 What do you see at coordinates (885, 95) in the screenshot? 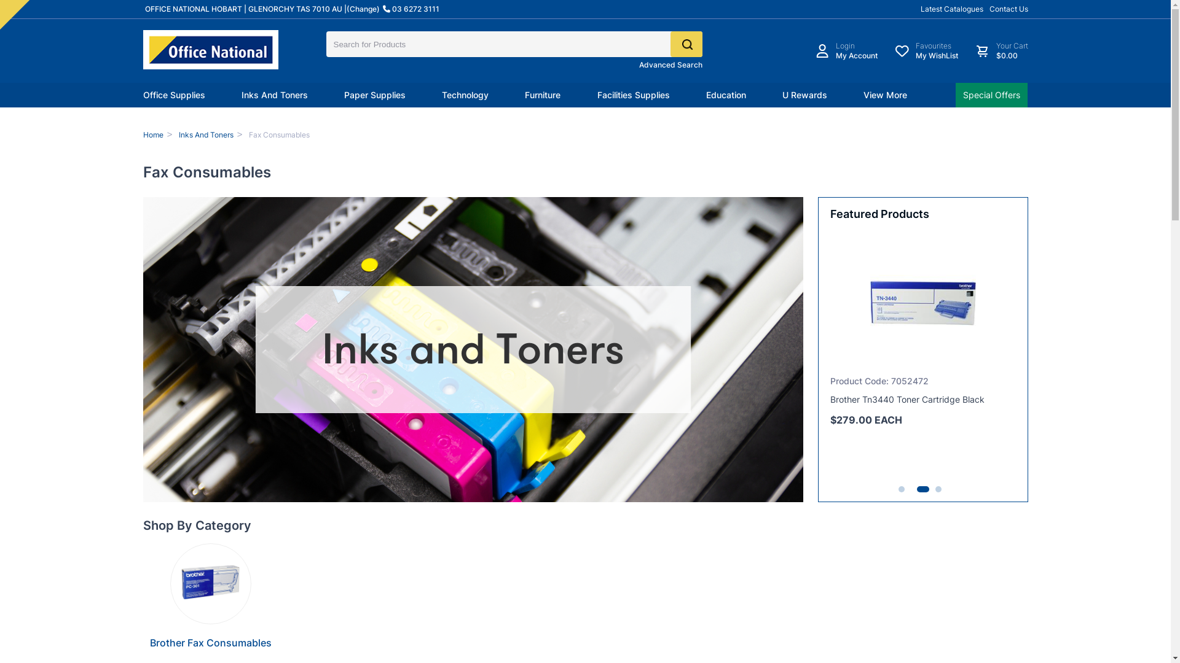
I see `View More` at bounding box center [885, 95].